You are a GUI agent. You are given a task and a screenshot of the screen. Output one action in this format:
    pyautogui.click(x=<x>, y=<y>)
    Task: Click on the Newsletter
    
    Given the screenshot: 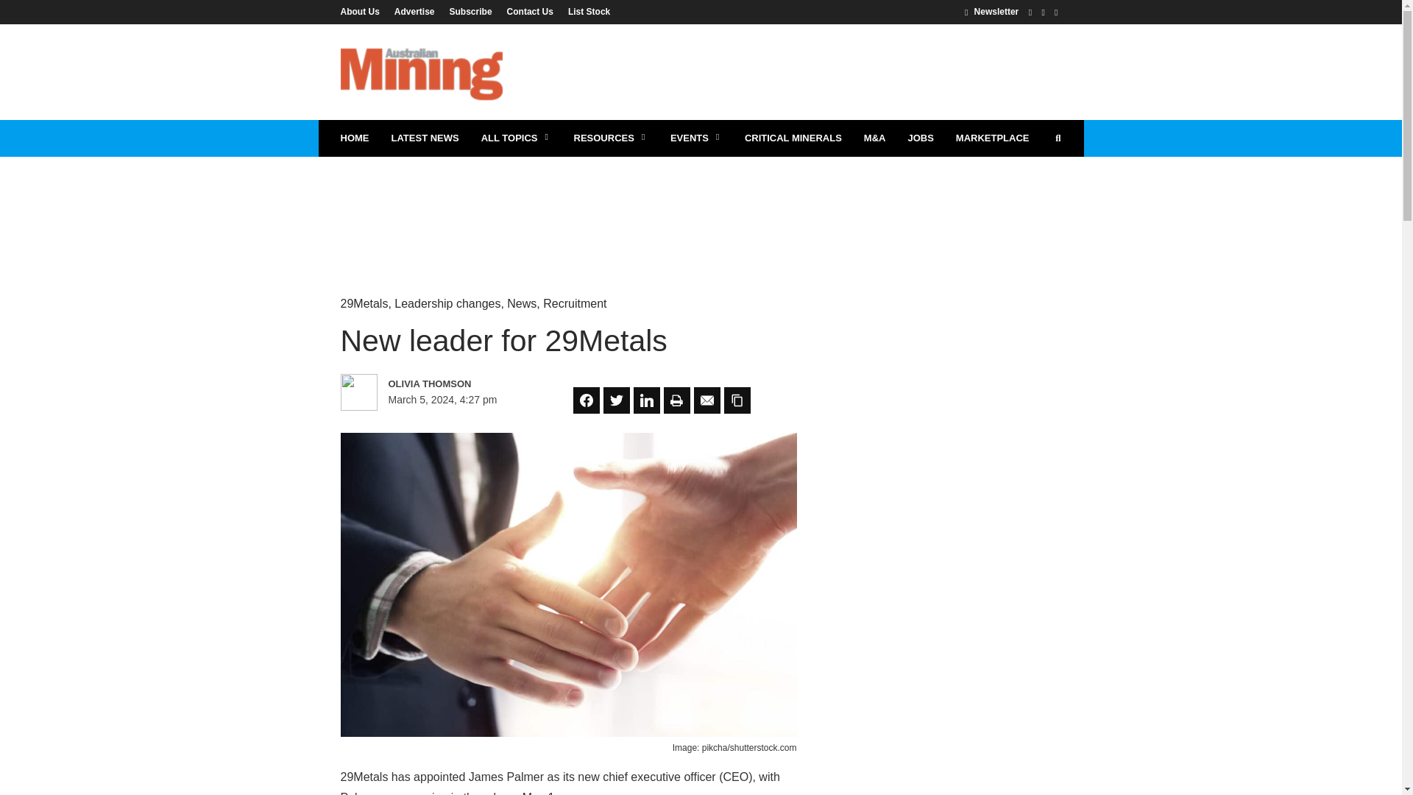 What is the action you would take?
    pyautogui.click(x=992, y=11)
    